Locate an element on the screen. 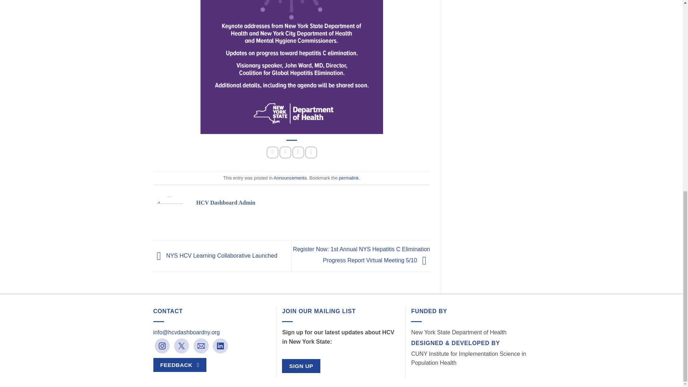  NYS HCV Learning Collaborative Launched is located at coordinates (216, 256).